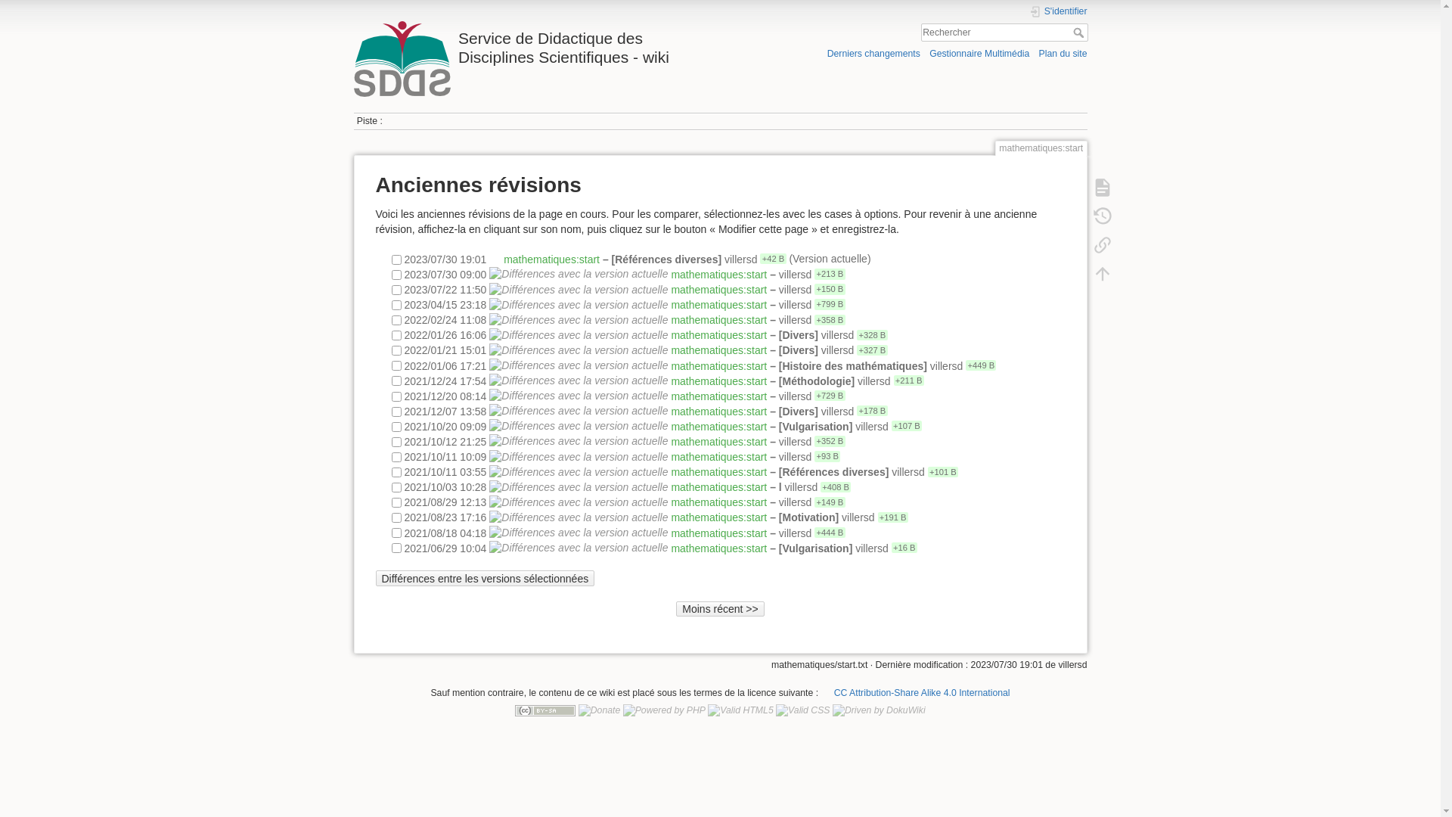 The height and width of the screenshot is (817, 1452). What do you see at coordinates (664, 710) in the screenshot?
I see `Powered by PHP` at bounding box center [664, 710].